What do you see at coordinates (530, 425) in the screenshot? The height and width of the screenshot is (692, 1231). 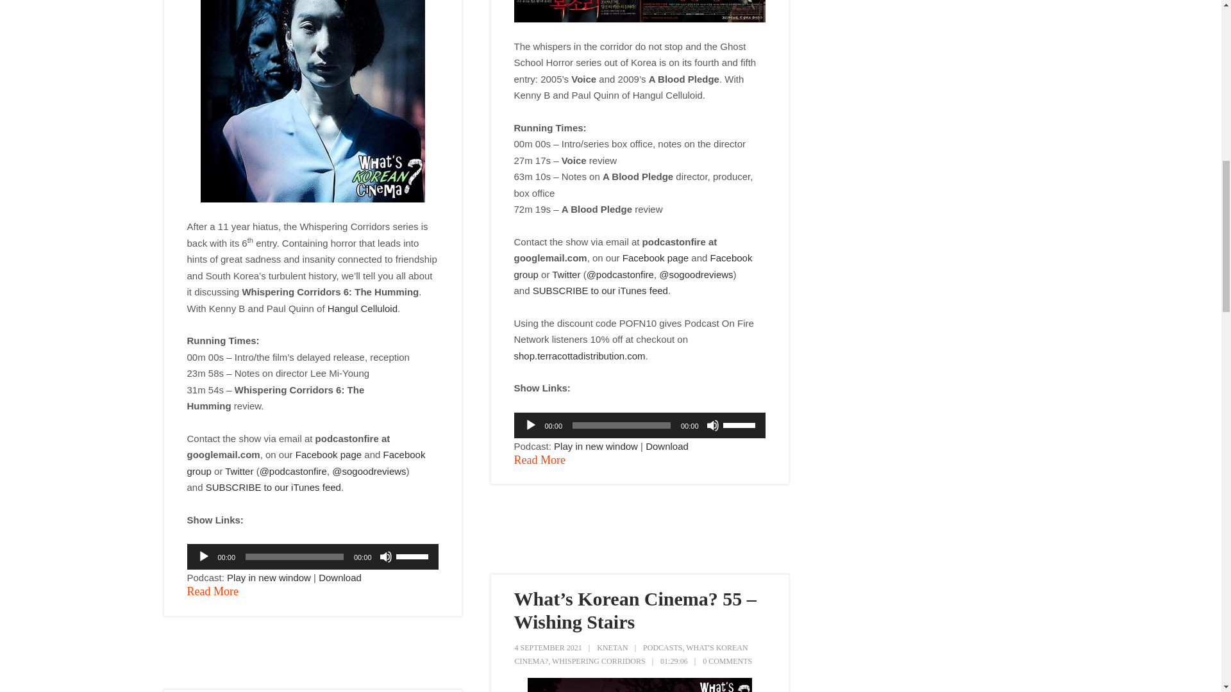 I see `Play` at bounding box center [530, 425].